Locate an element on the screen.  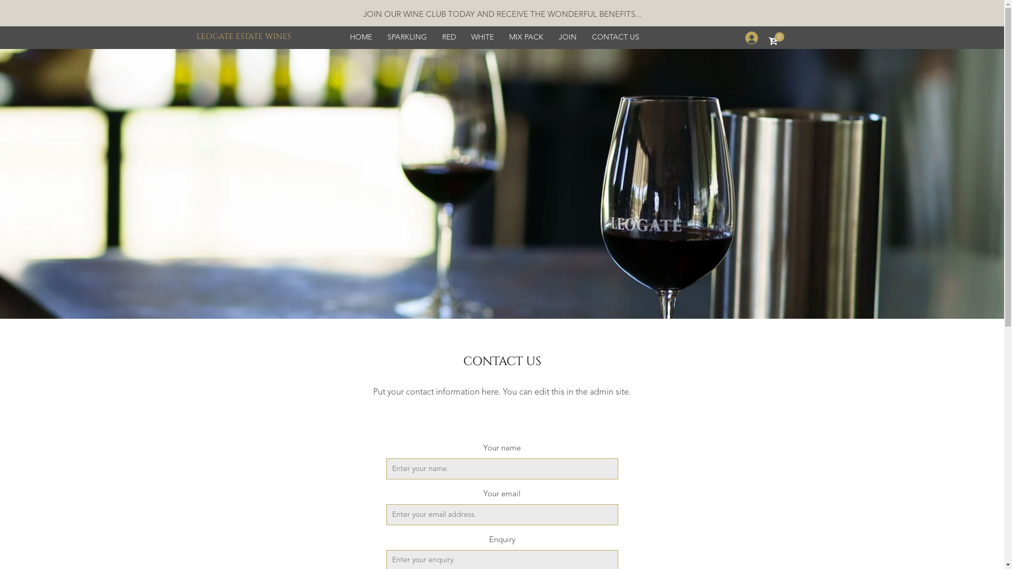
MIX PACK is located at coordinates (526, 38).